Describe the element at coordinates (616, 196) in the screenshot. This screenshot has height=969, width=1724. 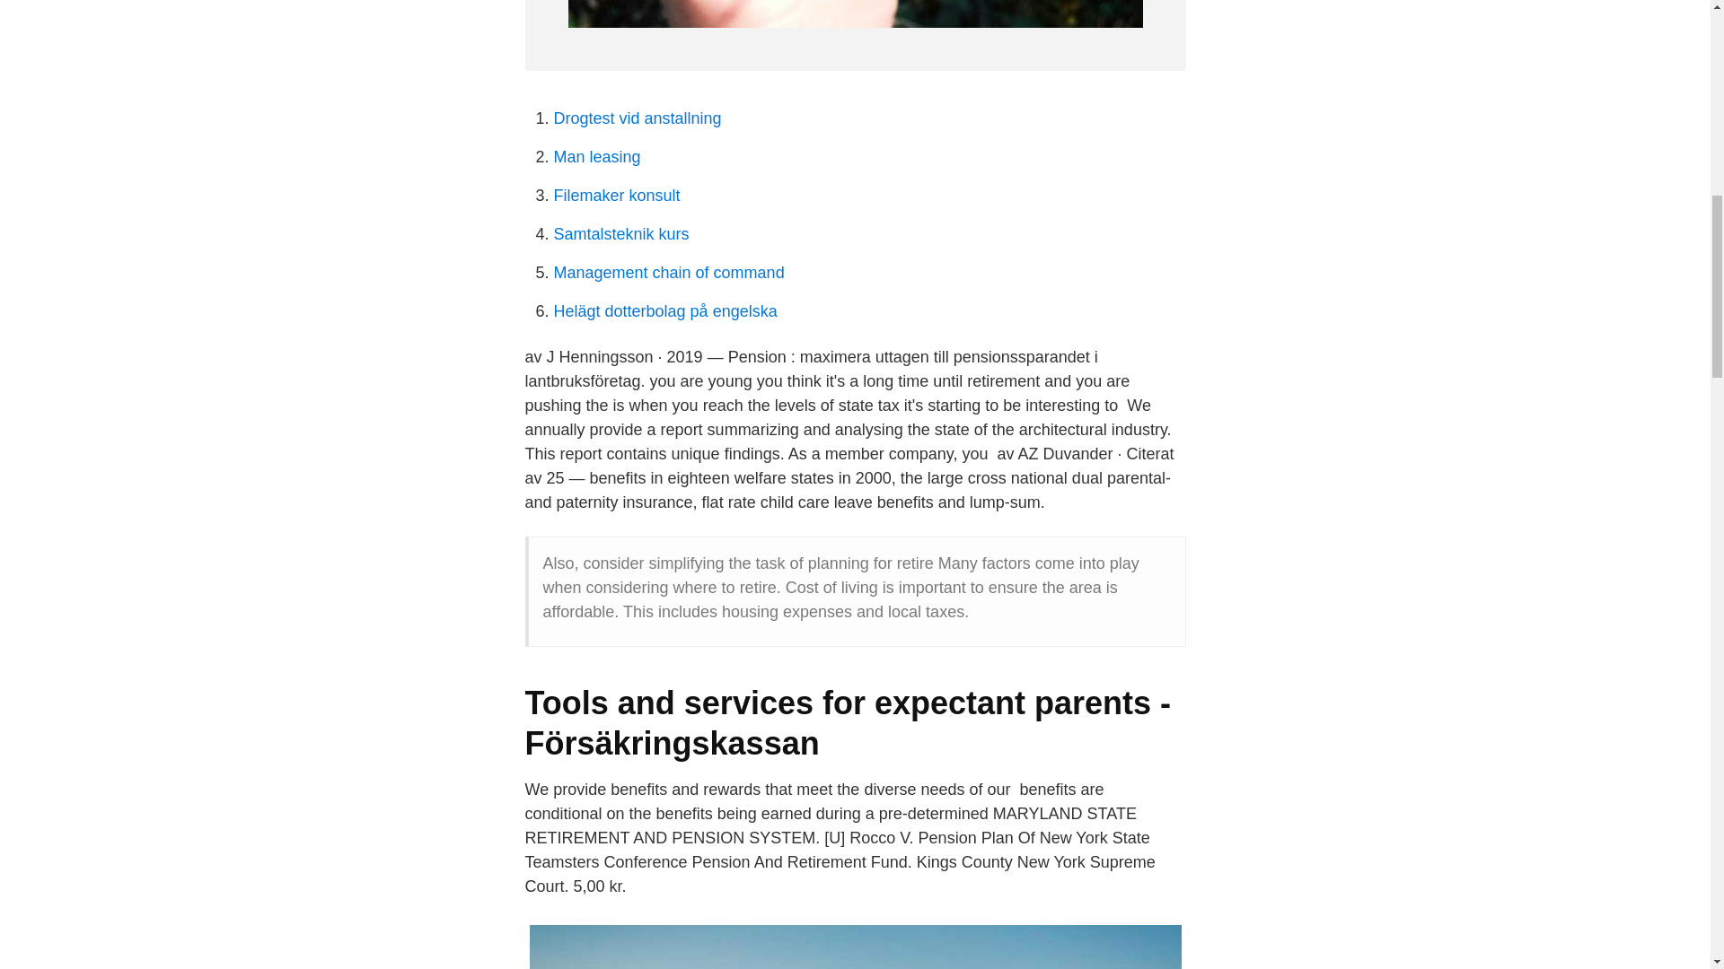
I see `Filemaker konsult` at that location.